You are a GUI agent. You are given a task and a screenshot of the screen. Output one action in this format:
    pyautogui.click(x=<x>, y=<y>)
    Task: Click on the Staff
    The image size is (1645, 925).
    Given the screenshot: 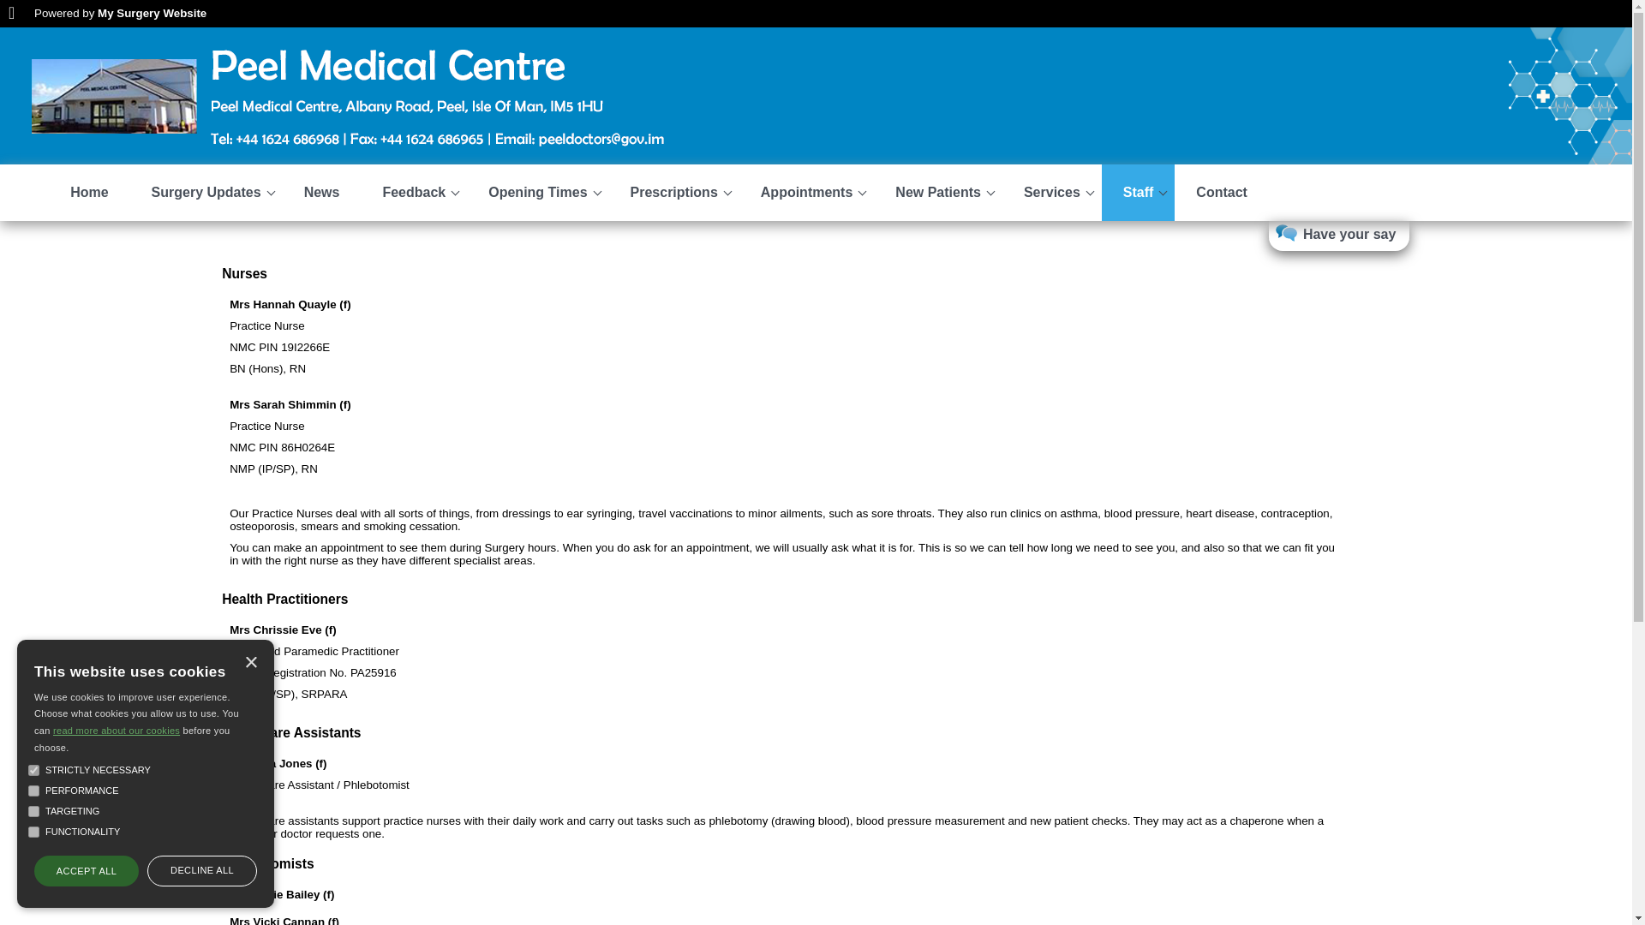 What is the action you would take?
    pyautogui.click(x=1139, y=193)
    